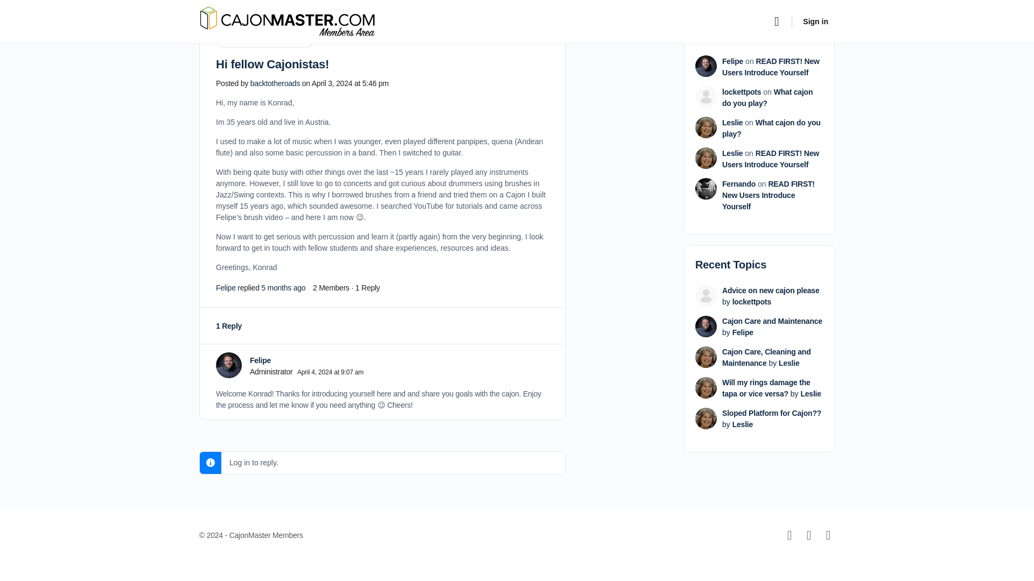 The image size is (1034, 581). Describe the element at coordinates (275, 83) in the screenshot. I see `View backtotheroads's profile` at that location.